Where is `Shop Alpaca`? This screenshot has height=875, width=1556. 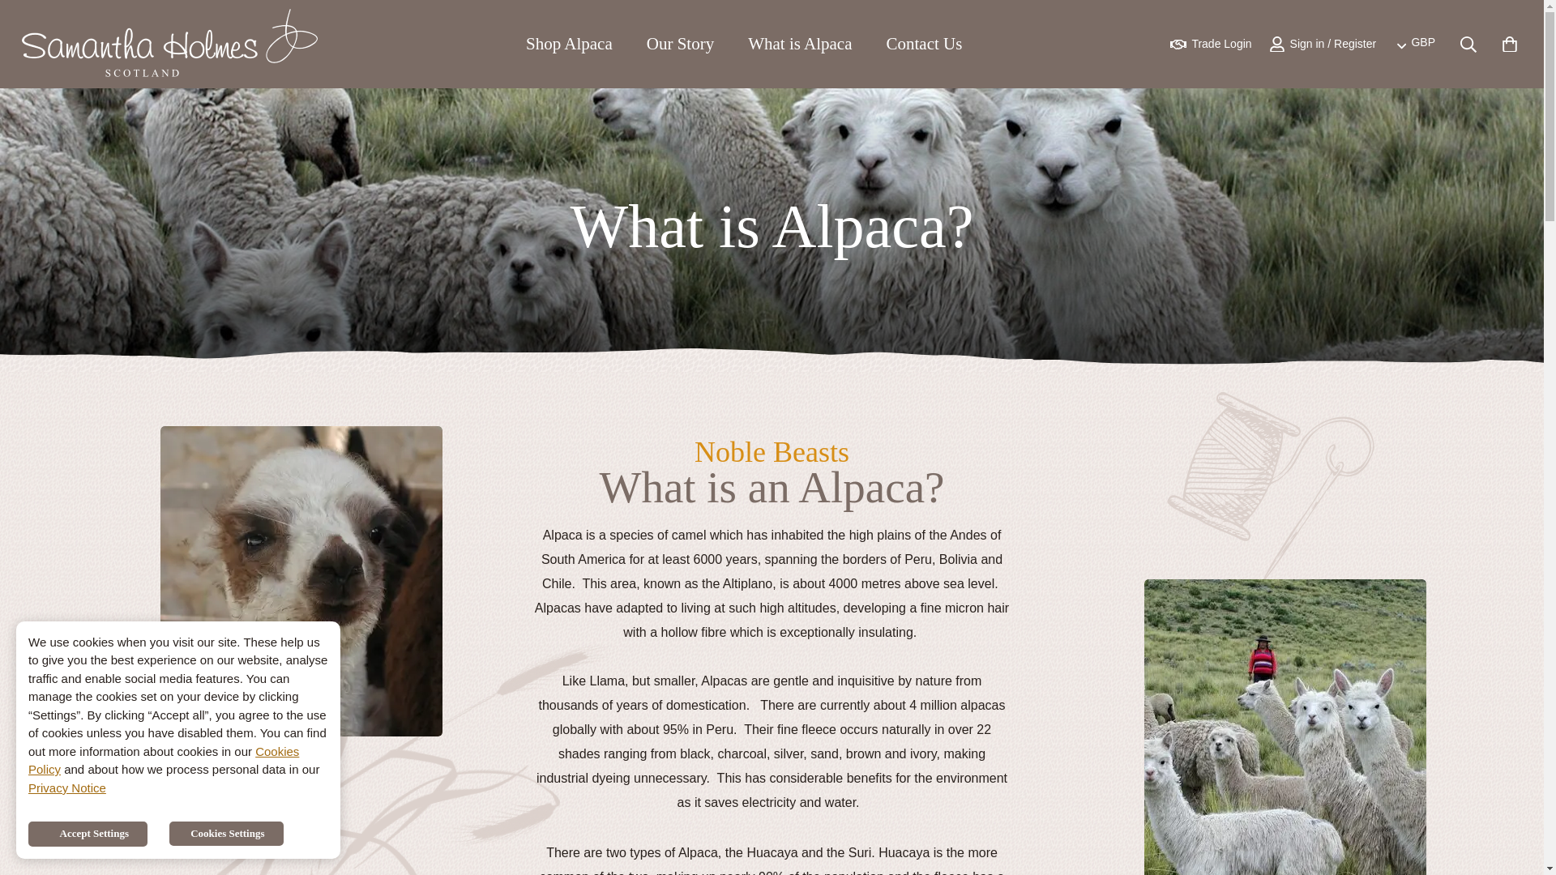
Shop Alpaca is located at coordinates (1509, 44).